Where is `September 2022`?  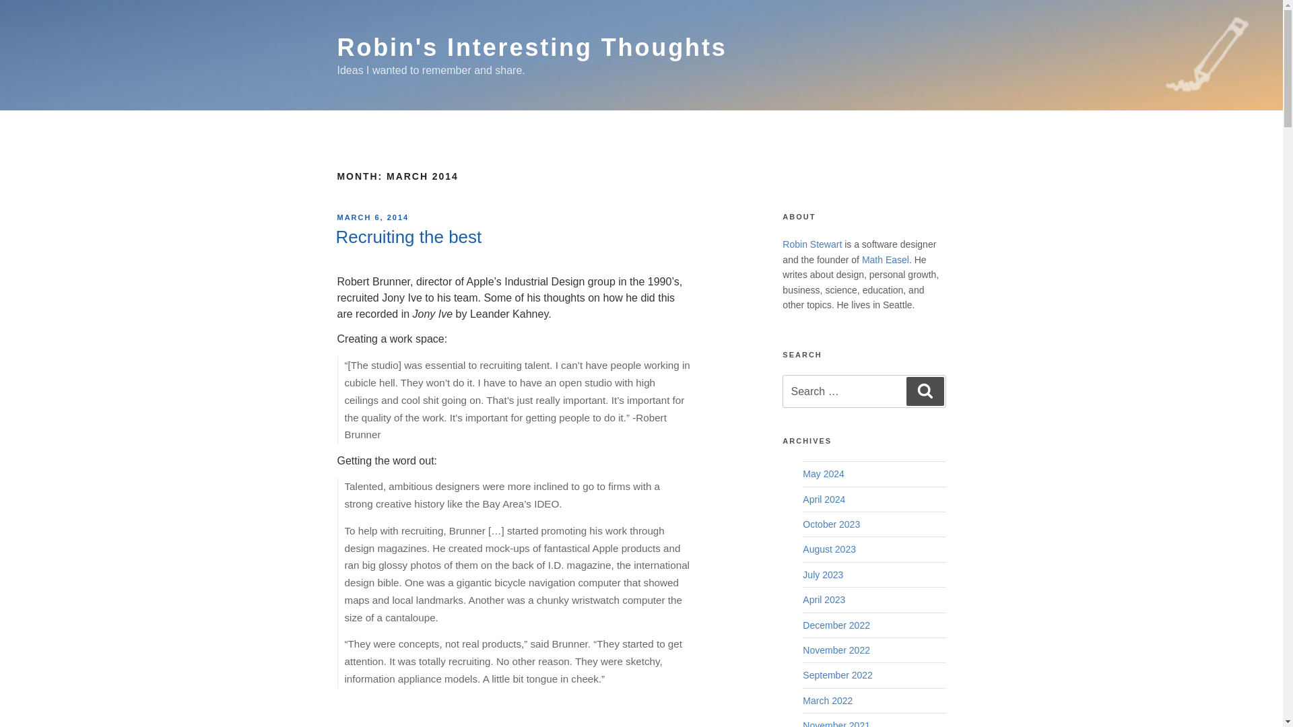
September 2022 is located at coordinates (838, 674).